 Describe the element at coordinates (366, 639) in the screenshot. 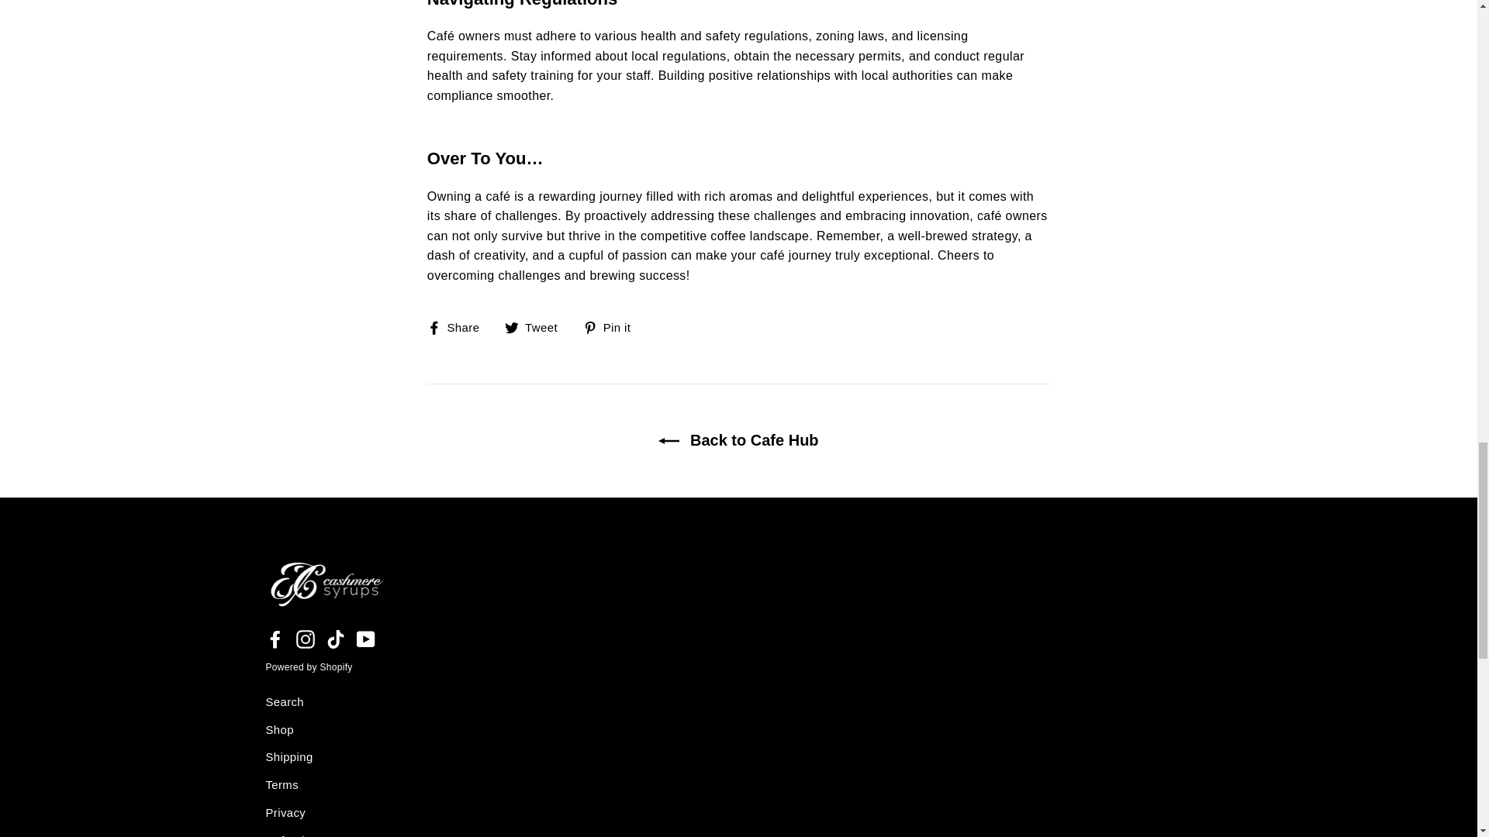

I see `Cashmere Syrups on YouTube` at that location.